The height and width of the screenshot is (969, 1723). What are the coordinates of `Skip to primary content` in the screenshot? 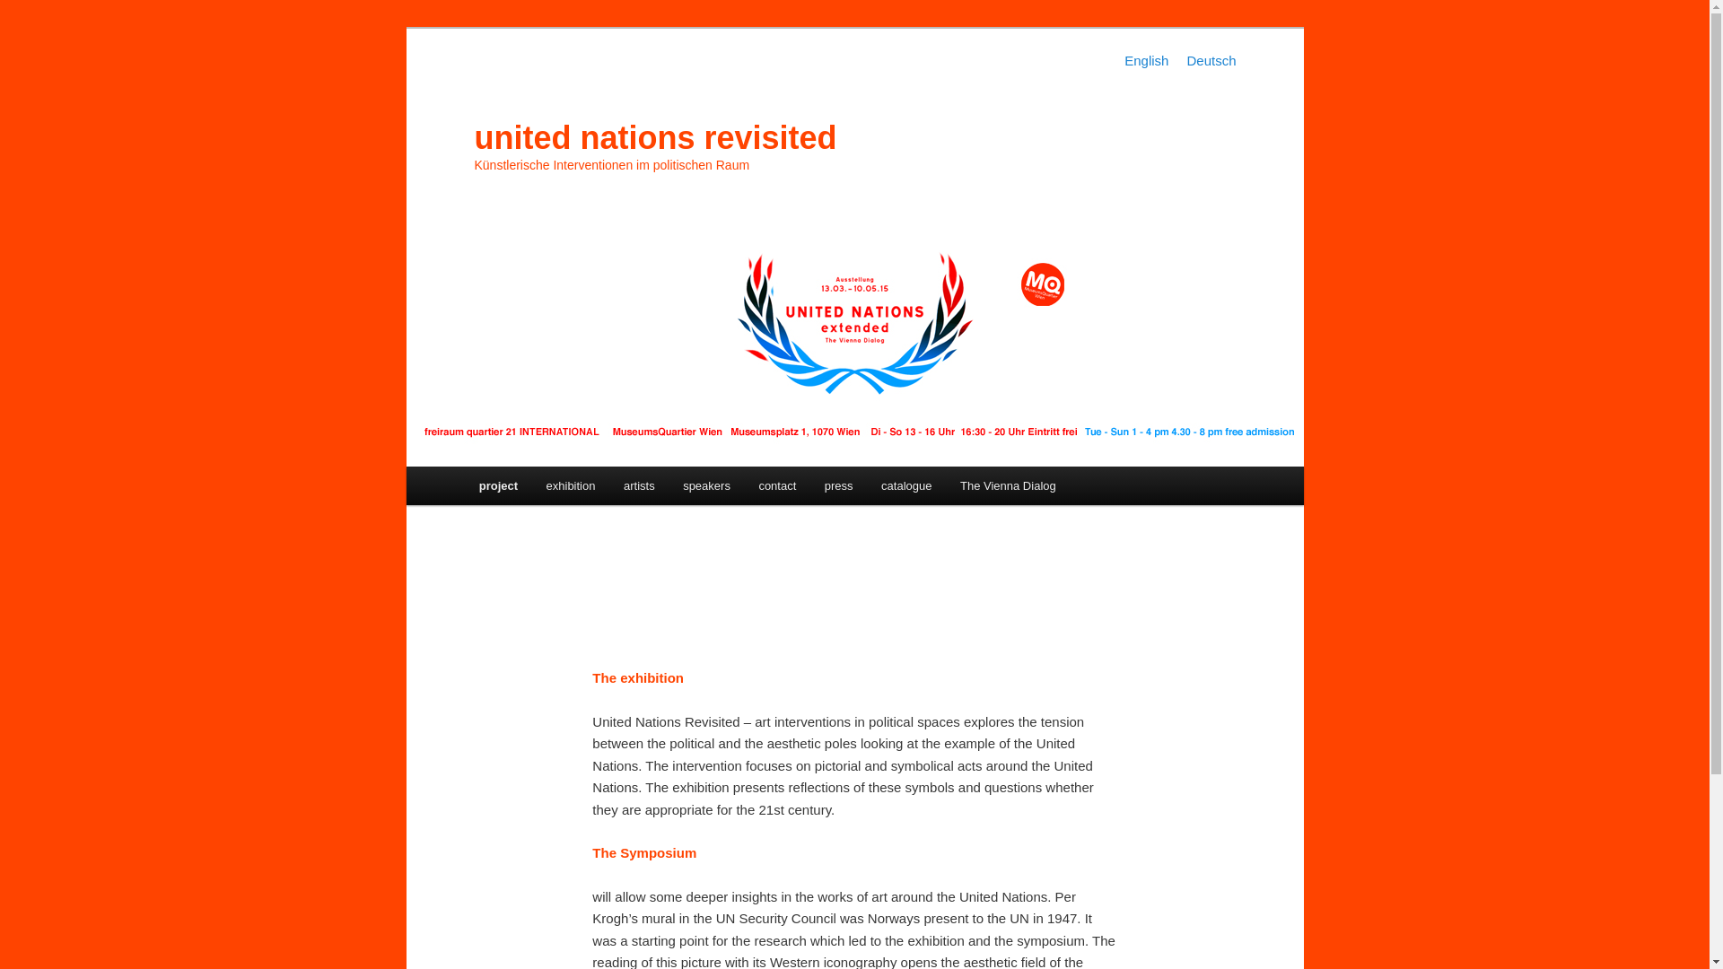 It's located at (559, 488).